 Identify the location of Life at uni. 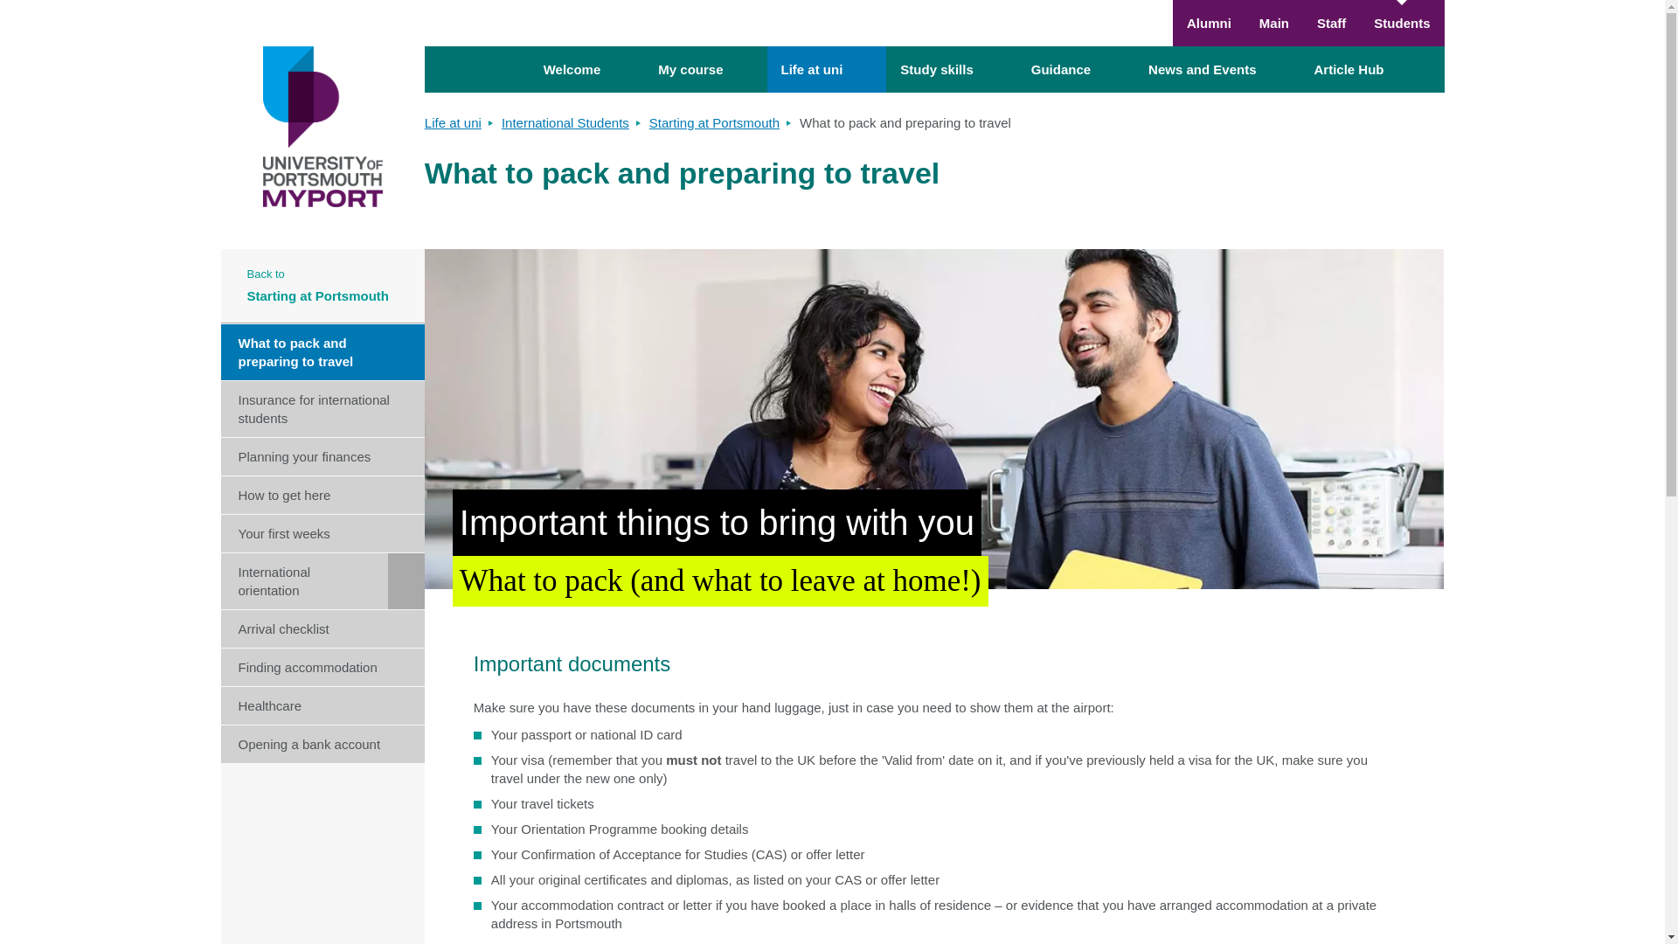
(827, 68).